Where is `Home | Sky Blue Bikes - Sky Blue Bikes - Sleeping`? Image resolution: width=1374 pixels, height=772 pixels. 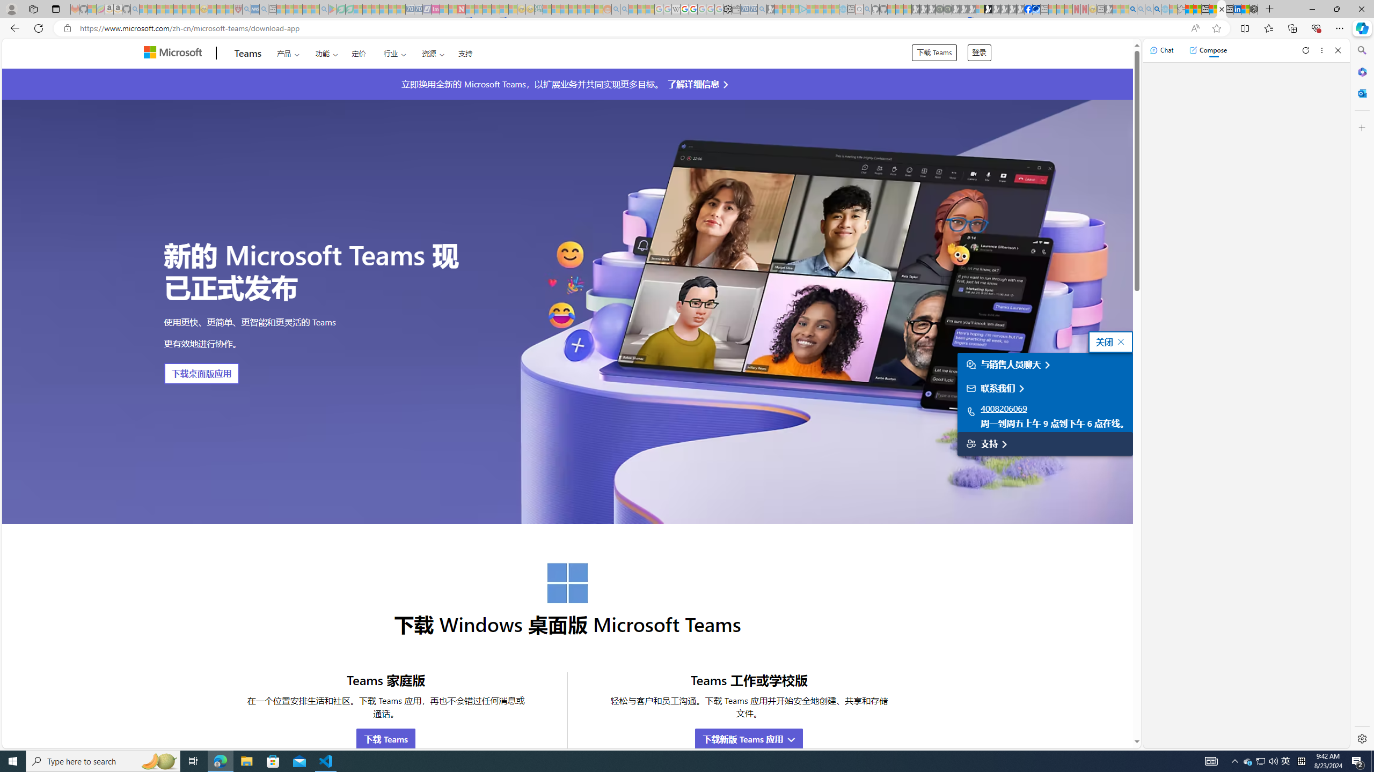
Home | Sky Blue Bikes - Sky Blue Bikes - Sleeping is located at coordinates (843, 9).